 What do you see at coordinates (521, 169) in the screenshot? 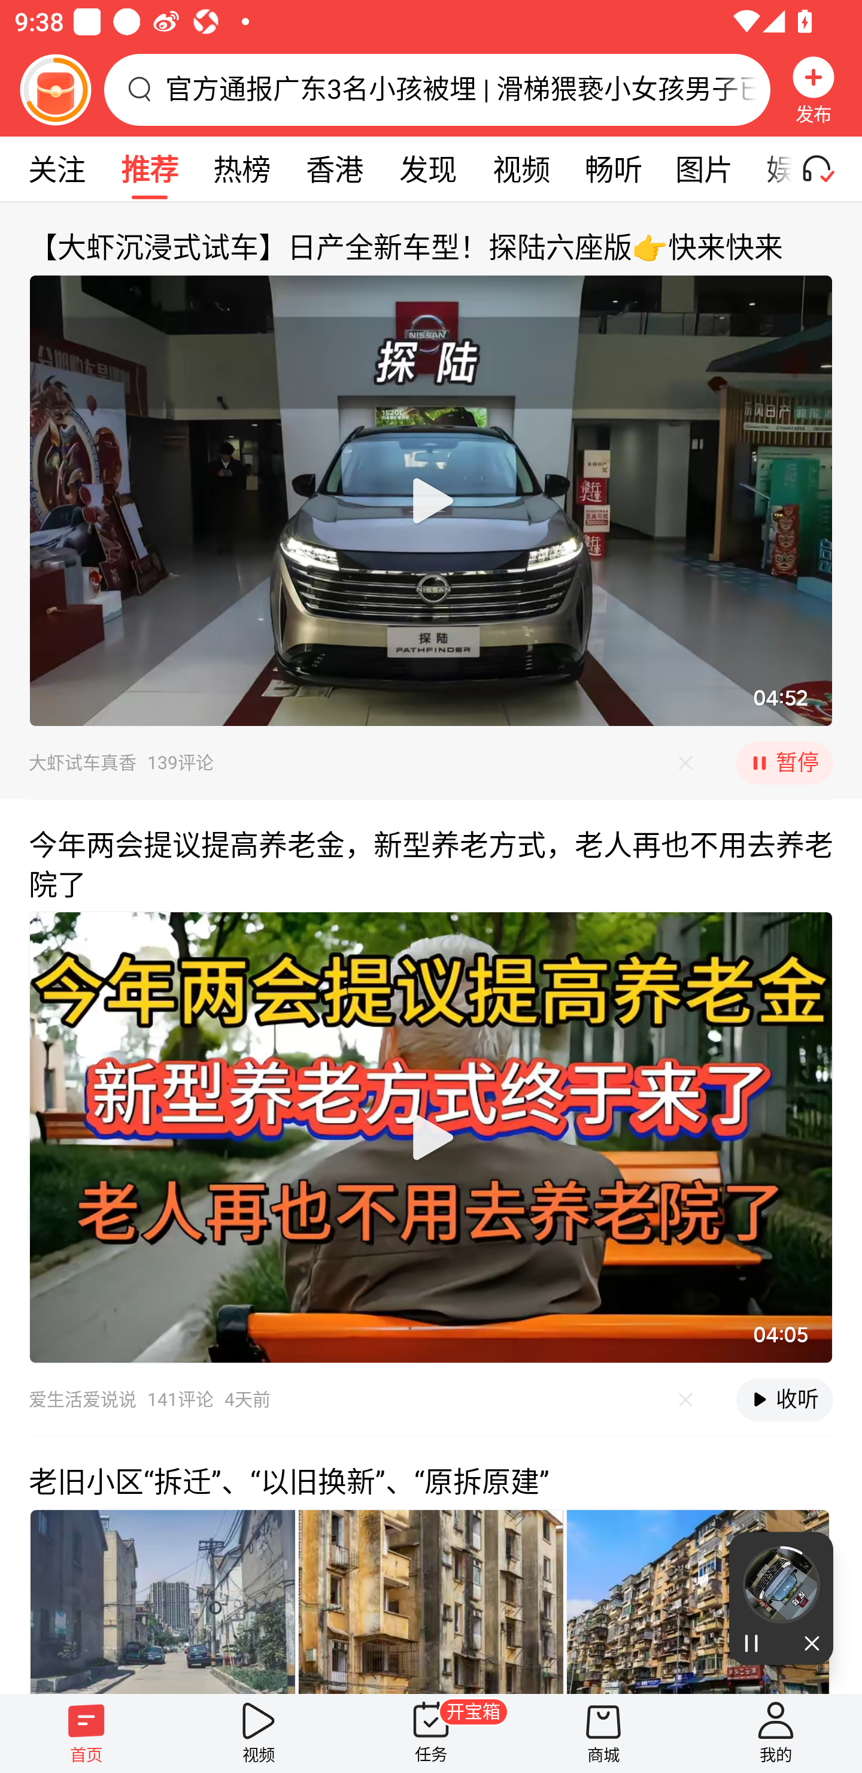
I see `视频` at bounding box center [521, 169].